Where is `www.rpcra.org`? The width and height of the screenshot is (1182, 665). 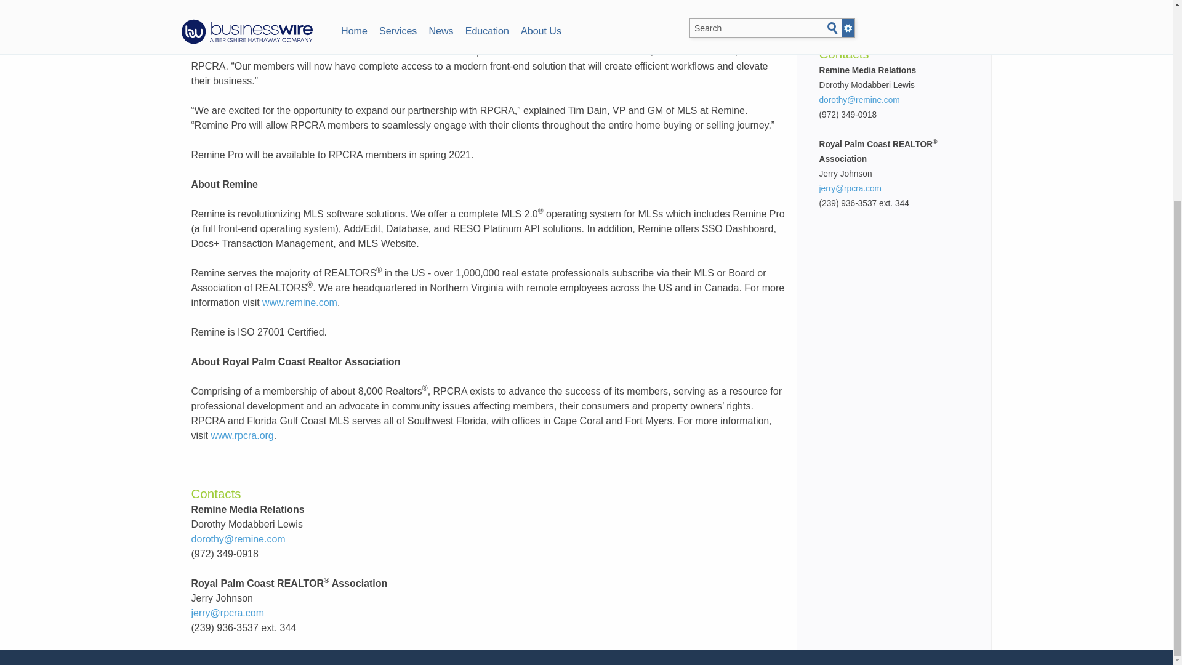
www.rpcra.org is located at coordinates (241, 435).